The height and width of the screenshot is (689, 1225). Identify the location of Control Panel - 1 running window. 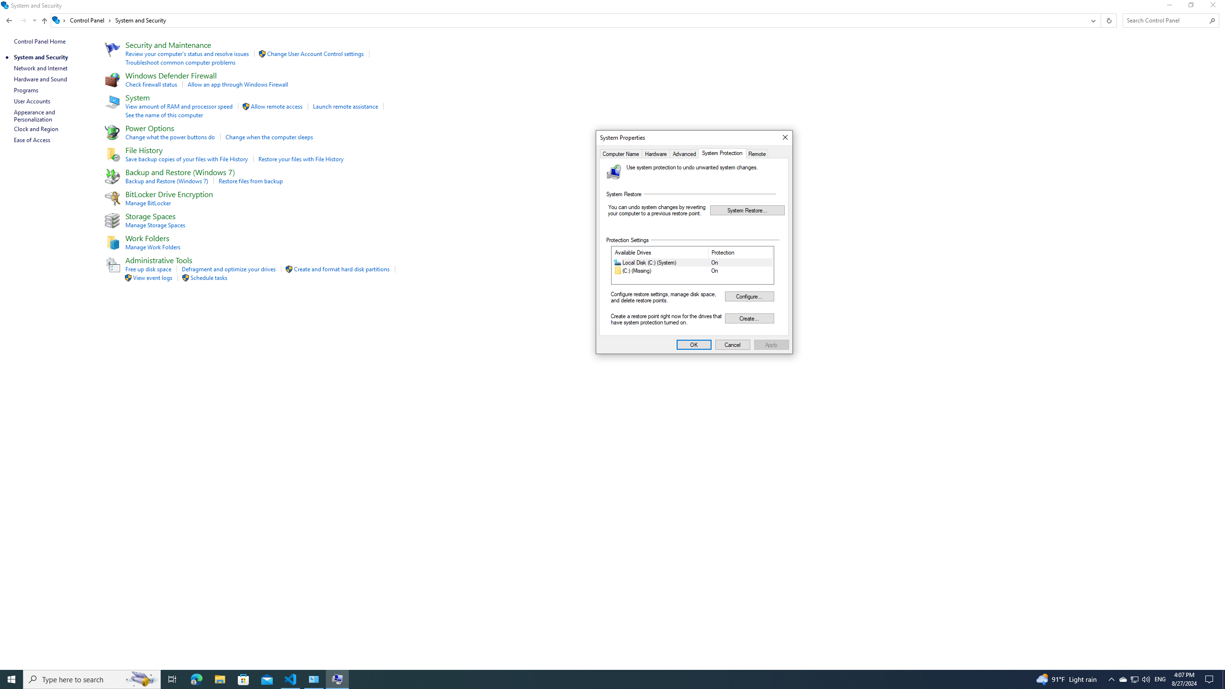
(314, 679).